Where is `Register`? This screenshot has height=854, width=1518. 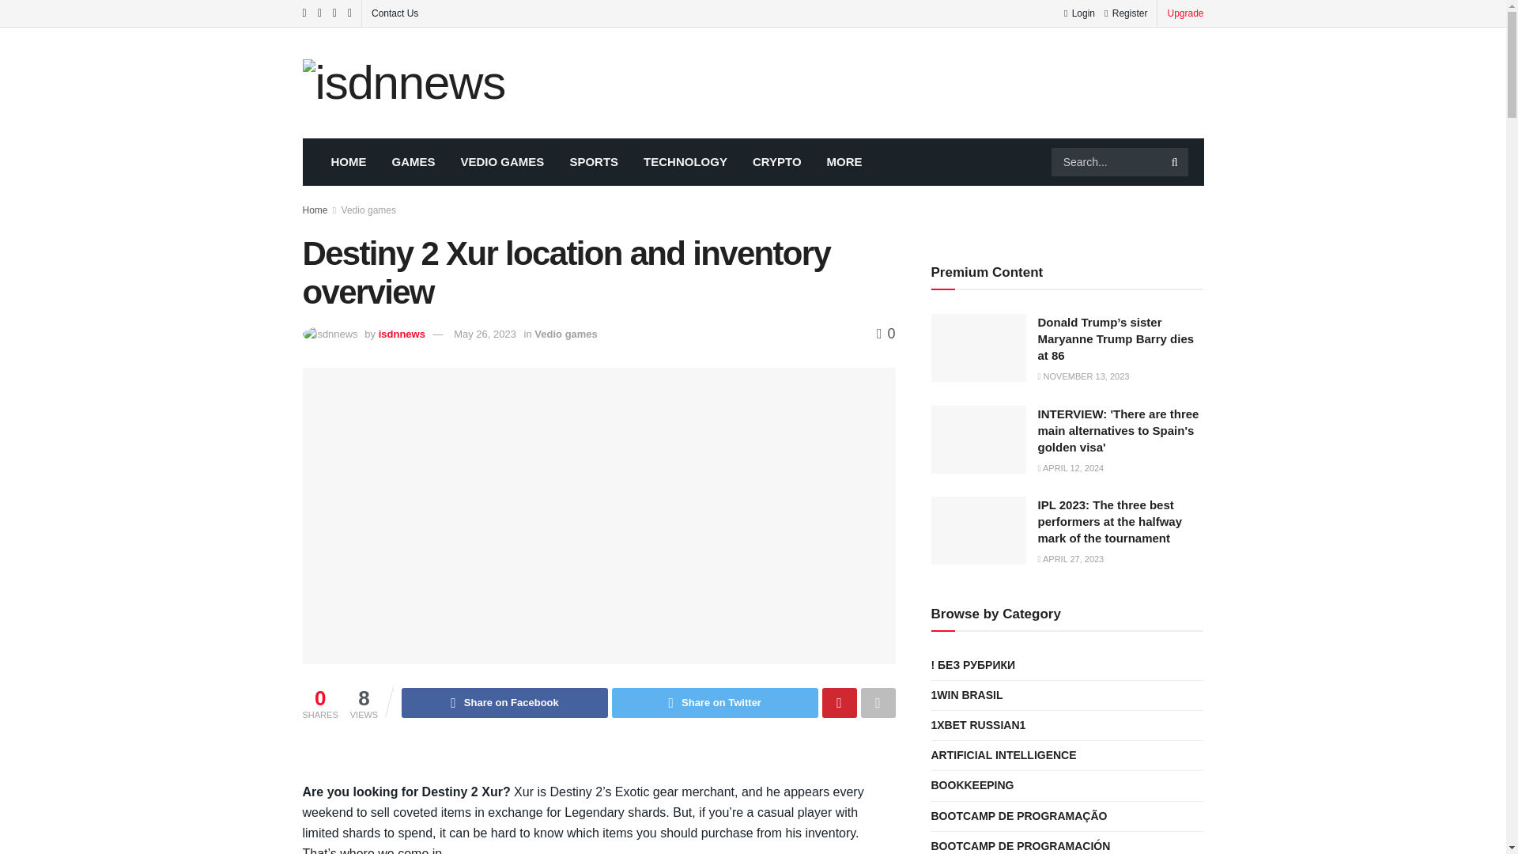
Register is located at coordinates (1126, 13).